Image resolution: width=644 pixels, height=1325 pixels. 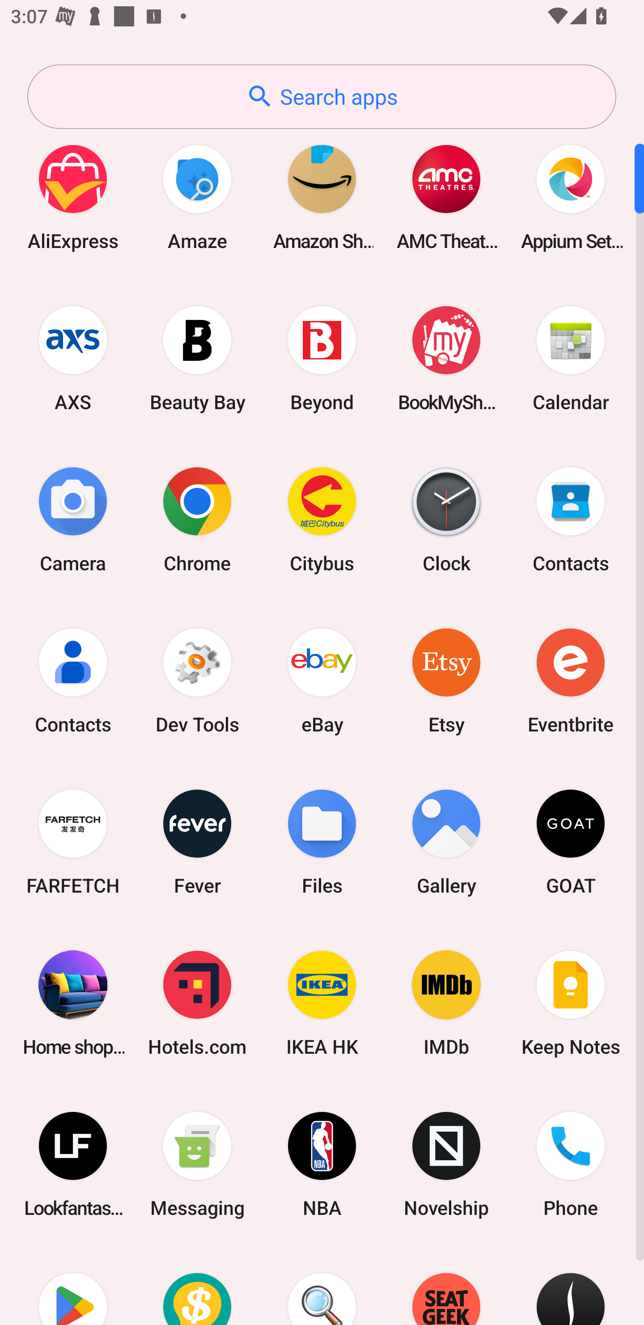 I want to click on Home shopping, so click(x=73, y=1003).